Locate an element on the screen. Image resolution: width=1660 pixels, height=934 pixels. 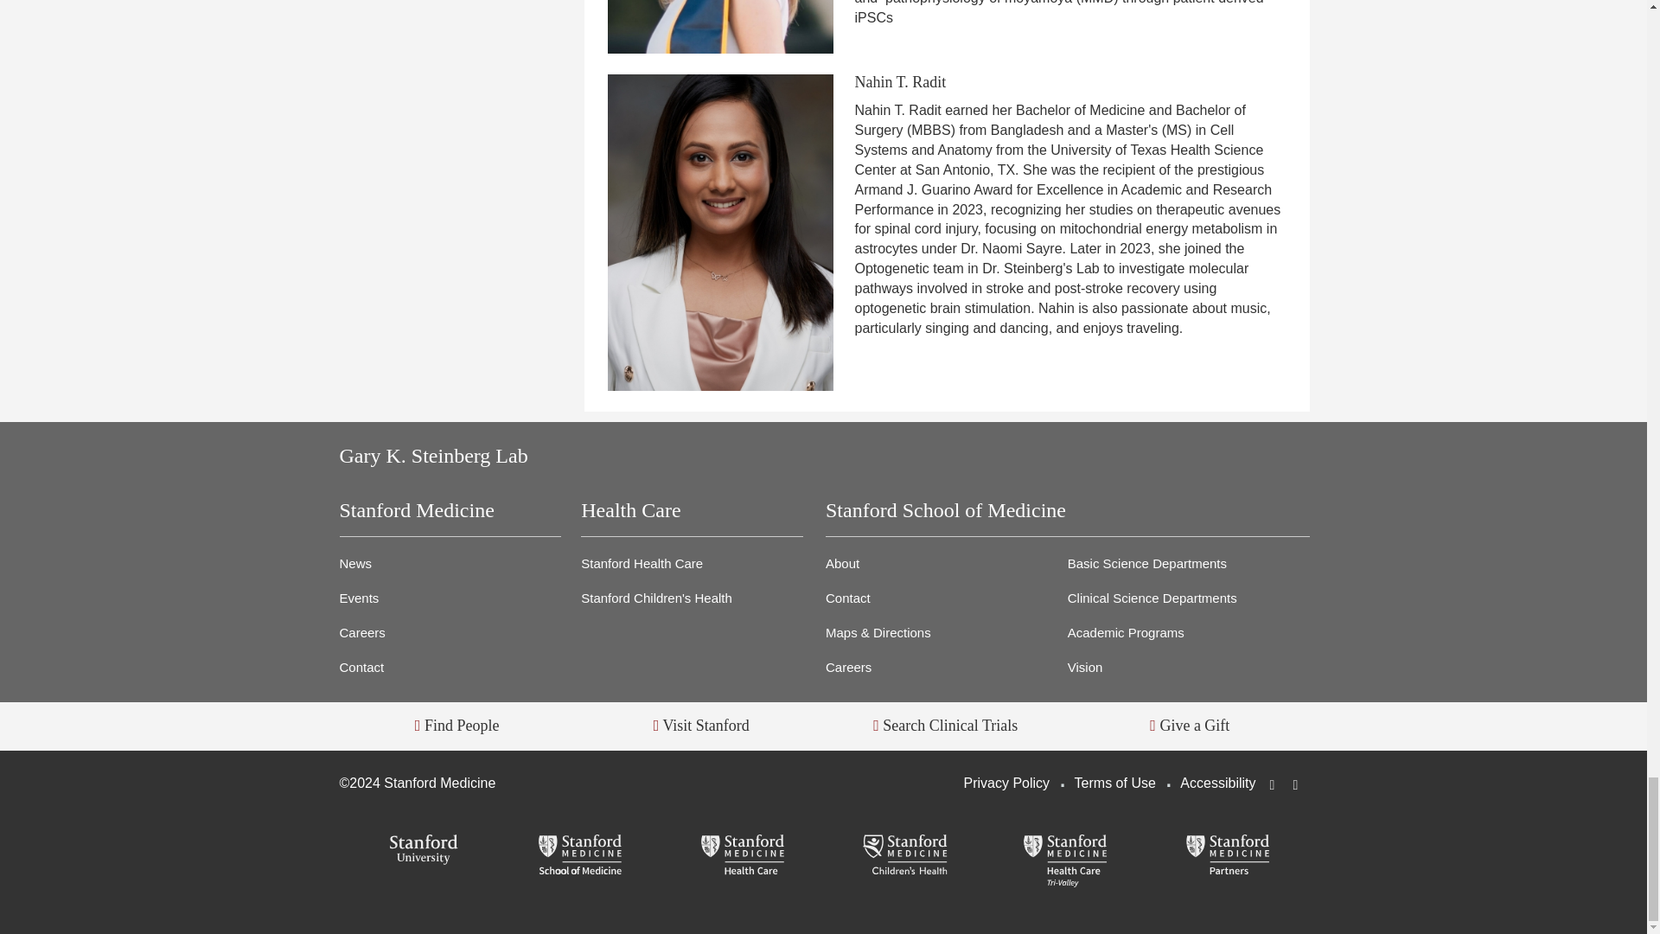
Stanford University is located at coordinates (419, 851).